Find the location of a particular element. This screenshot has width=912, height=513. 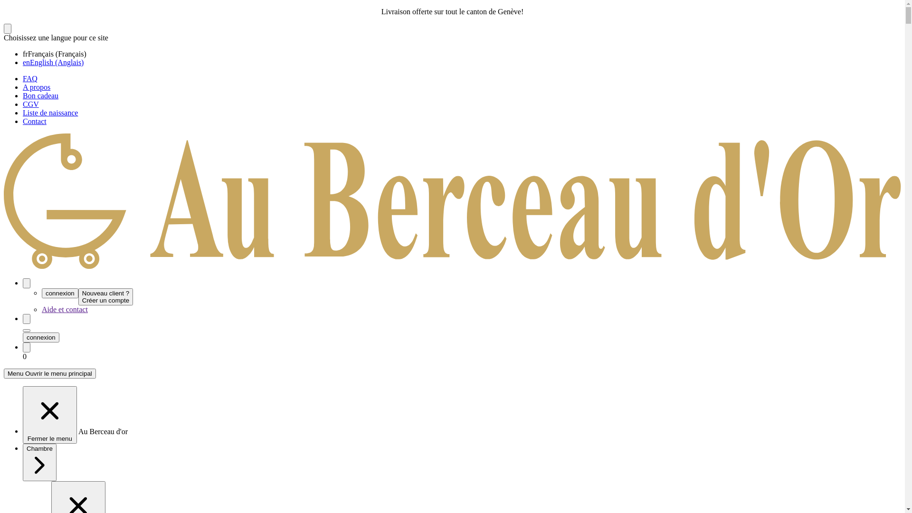

Aide et contact is located at coordinates (65, 310).